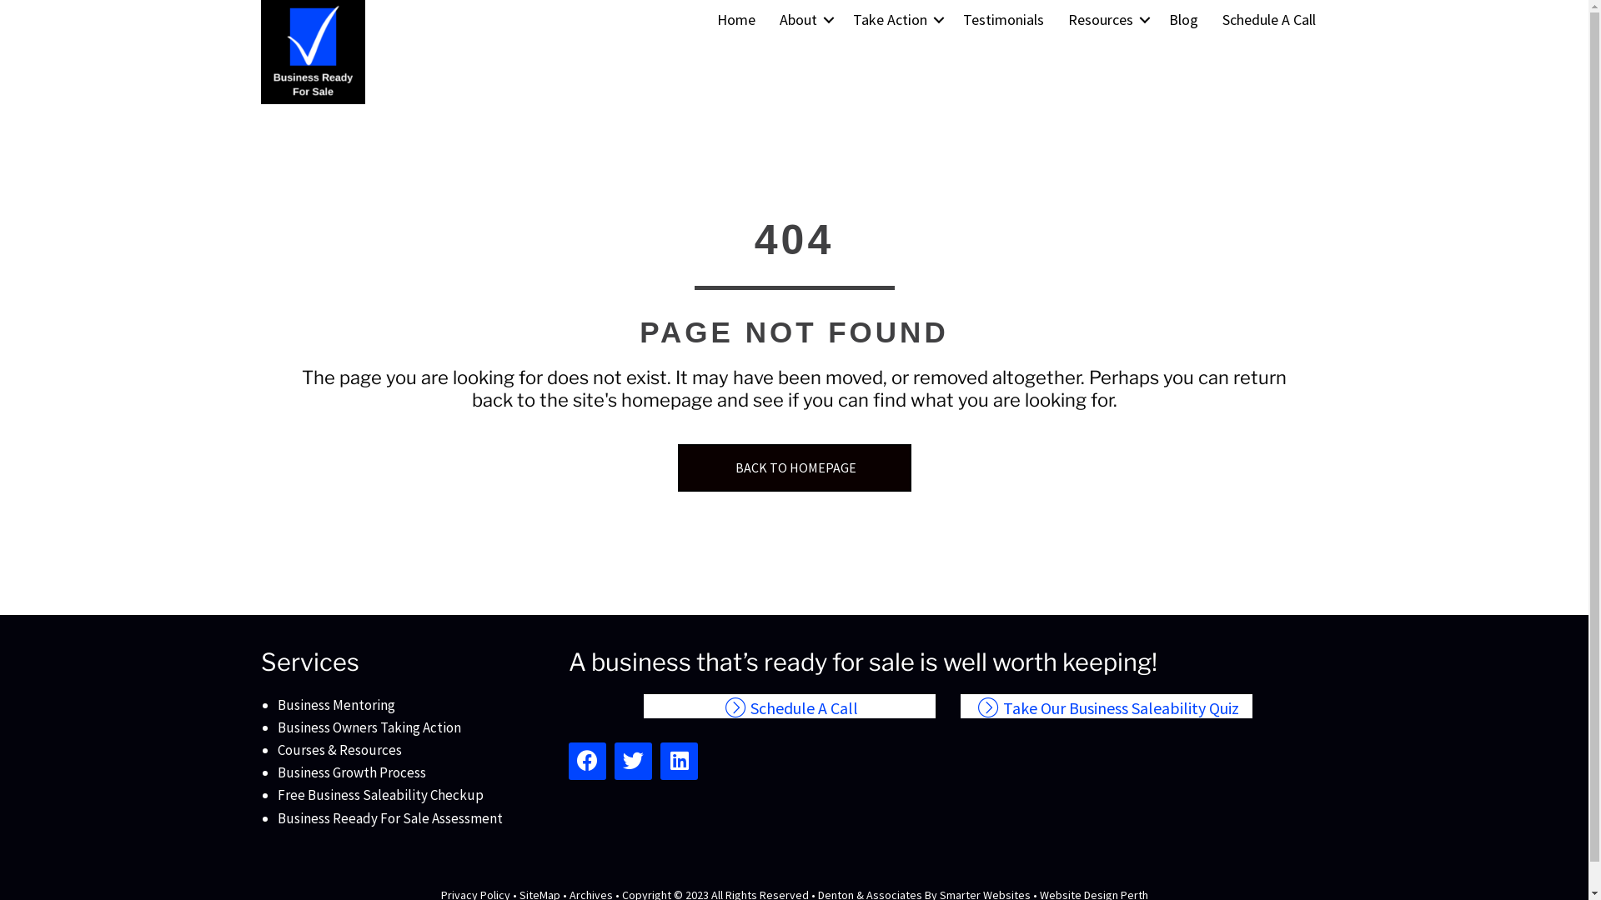  What do you see at coordinates (1107, 707) in the screenshot?
I see `Take Our Business Saleability Quiz` at bounding box center [1107, 707].